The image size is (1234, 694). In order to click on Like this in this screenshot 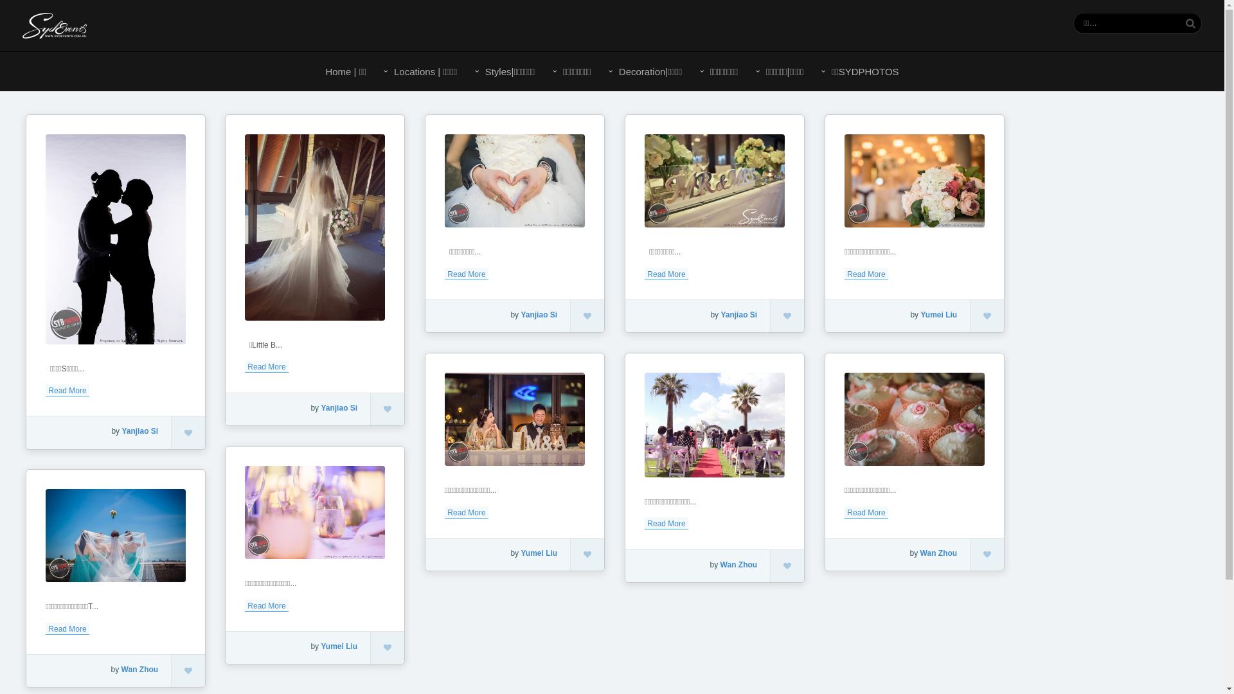, I will do `click(388, 648)`.